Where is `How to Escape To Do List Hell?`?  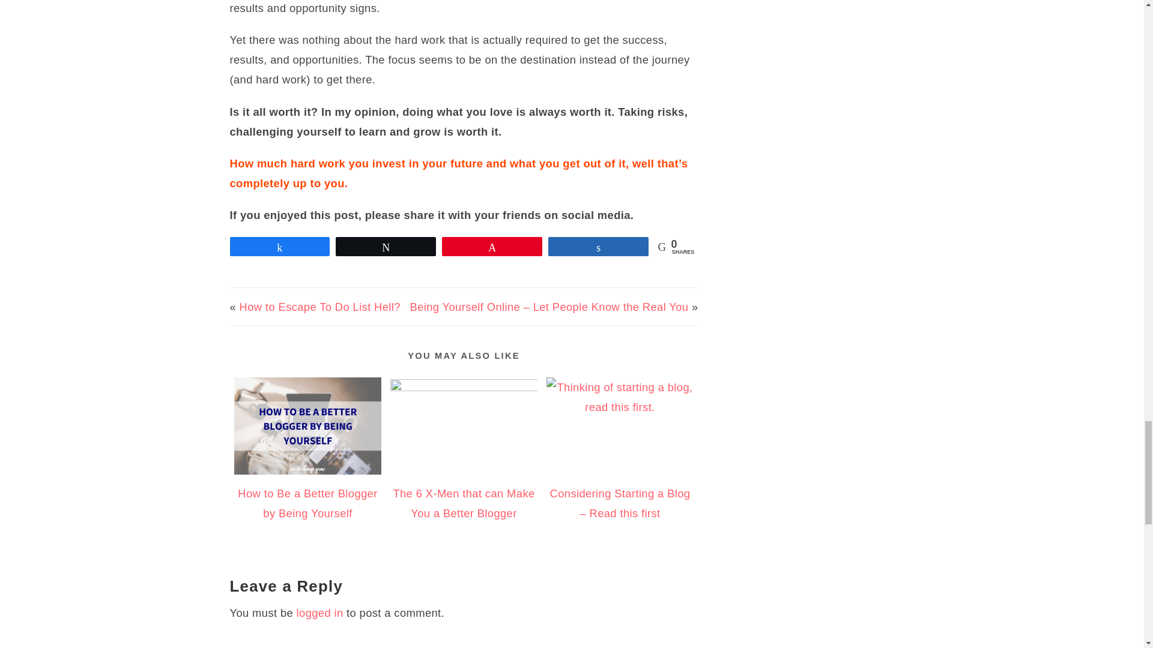 How to Escape To Do List Hell? is located at coordinates (319, 307).